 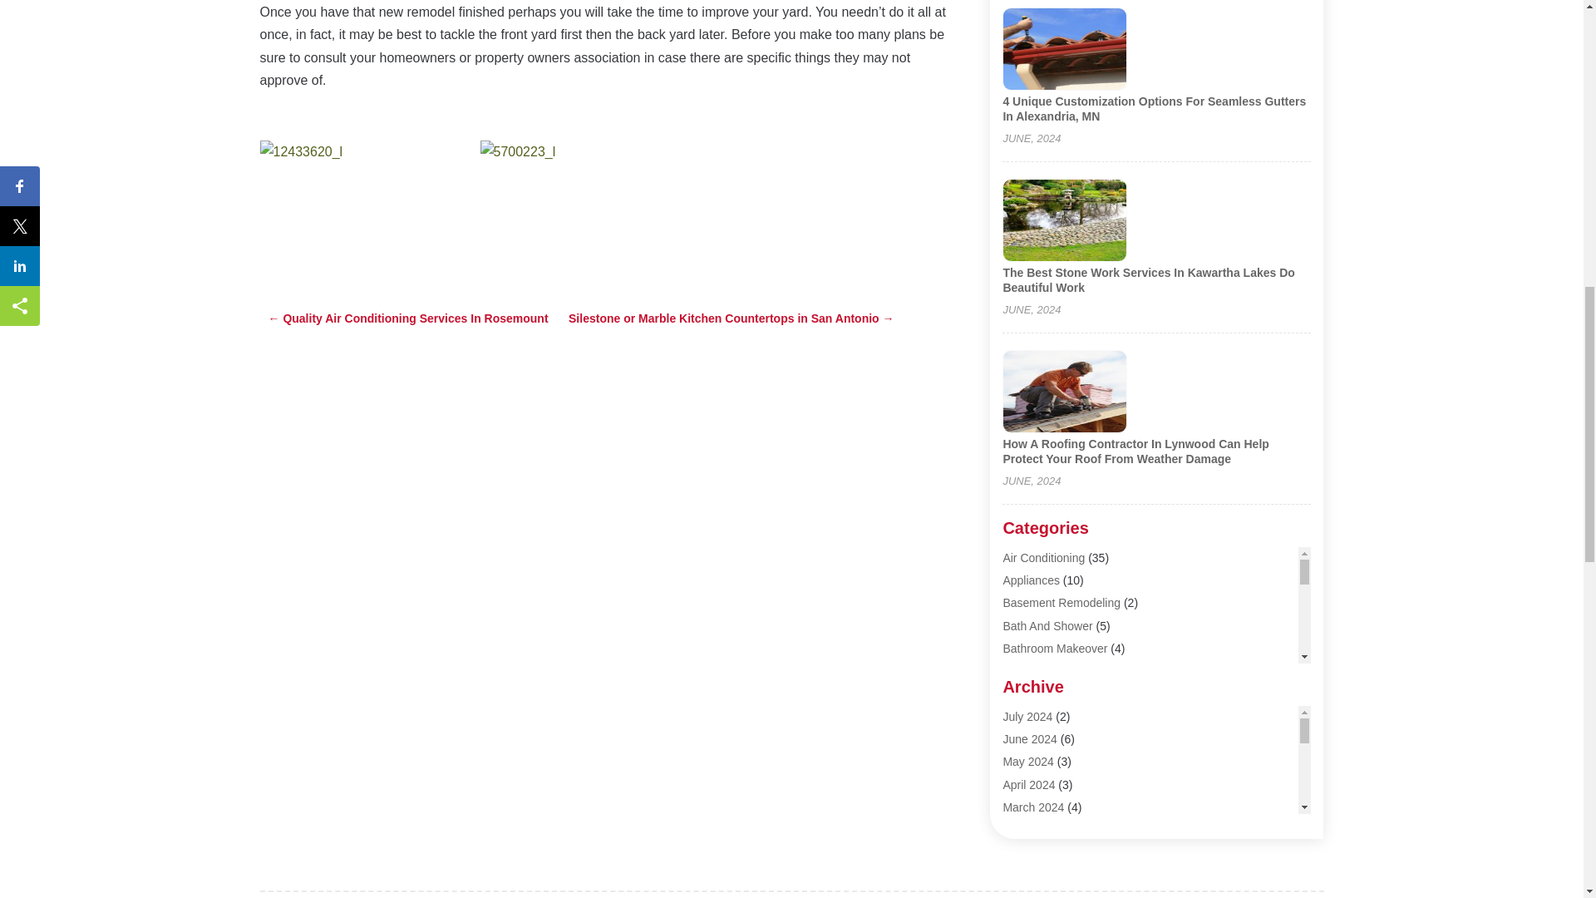 I want to click on Cleaning, so click(x=1025, y=784).